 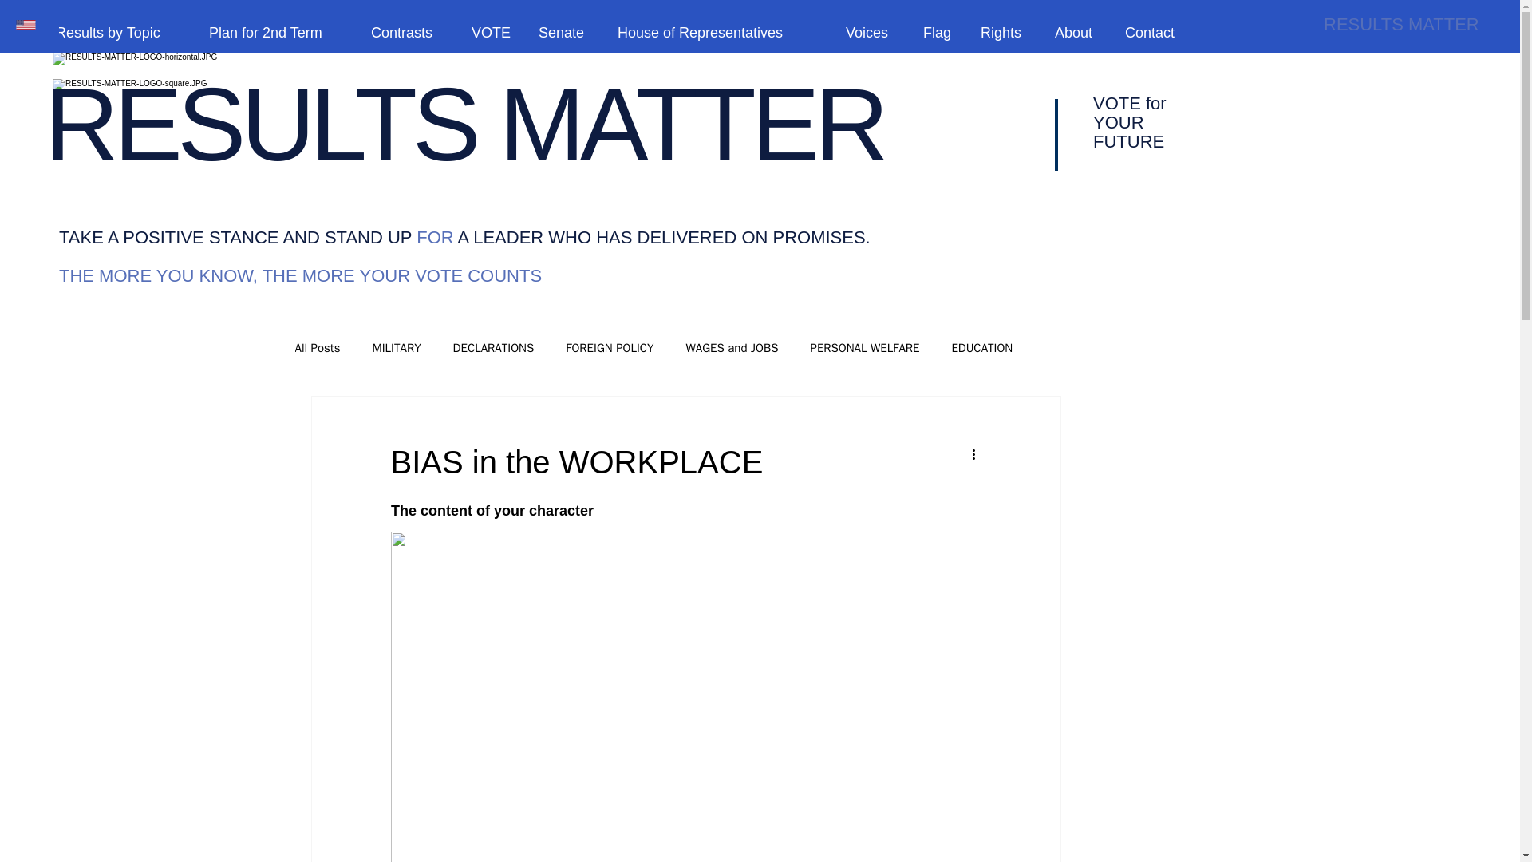 What do you see at coordinates (409, 32) in the screenshot?
I see `Contrasts` at bounding box center [409, 32].